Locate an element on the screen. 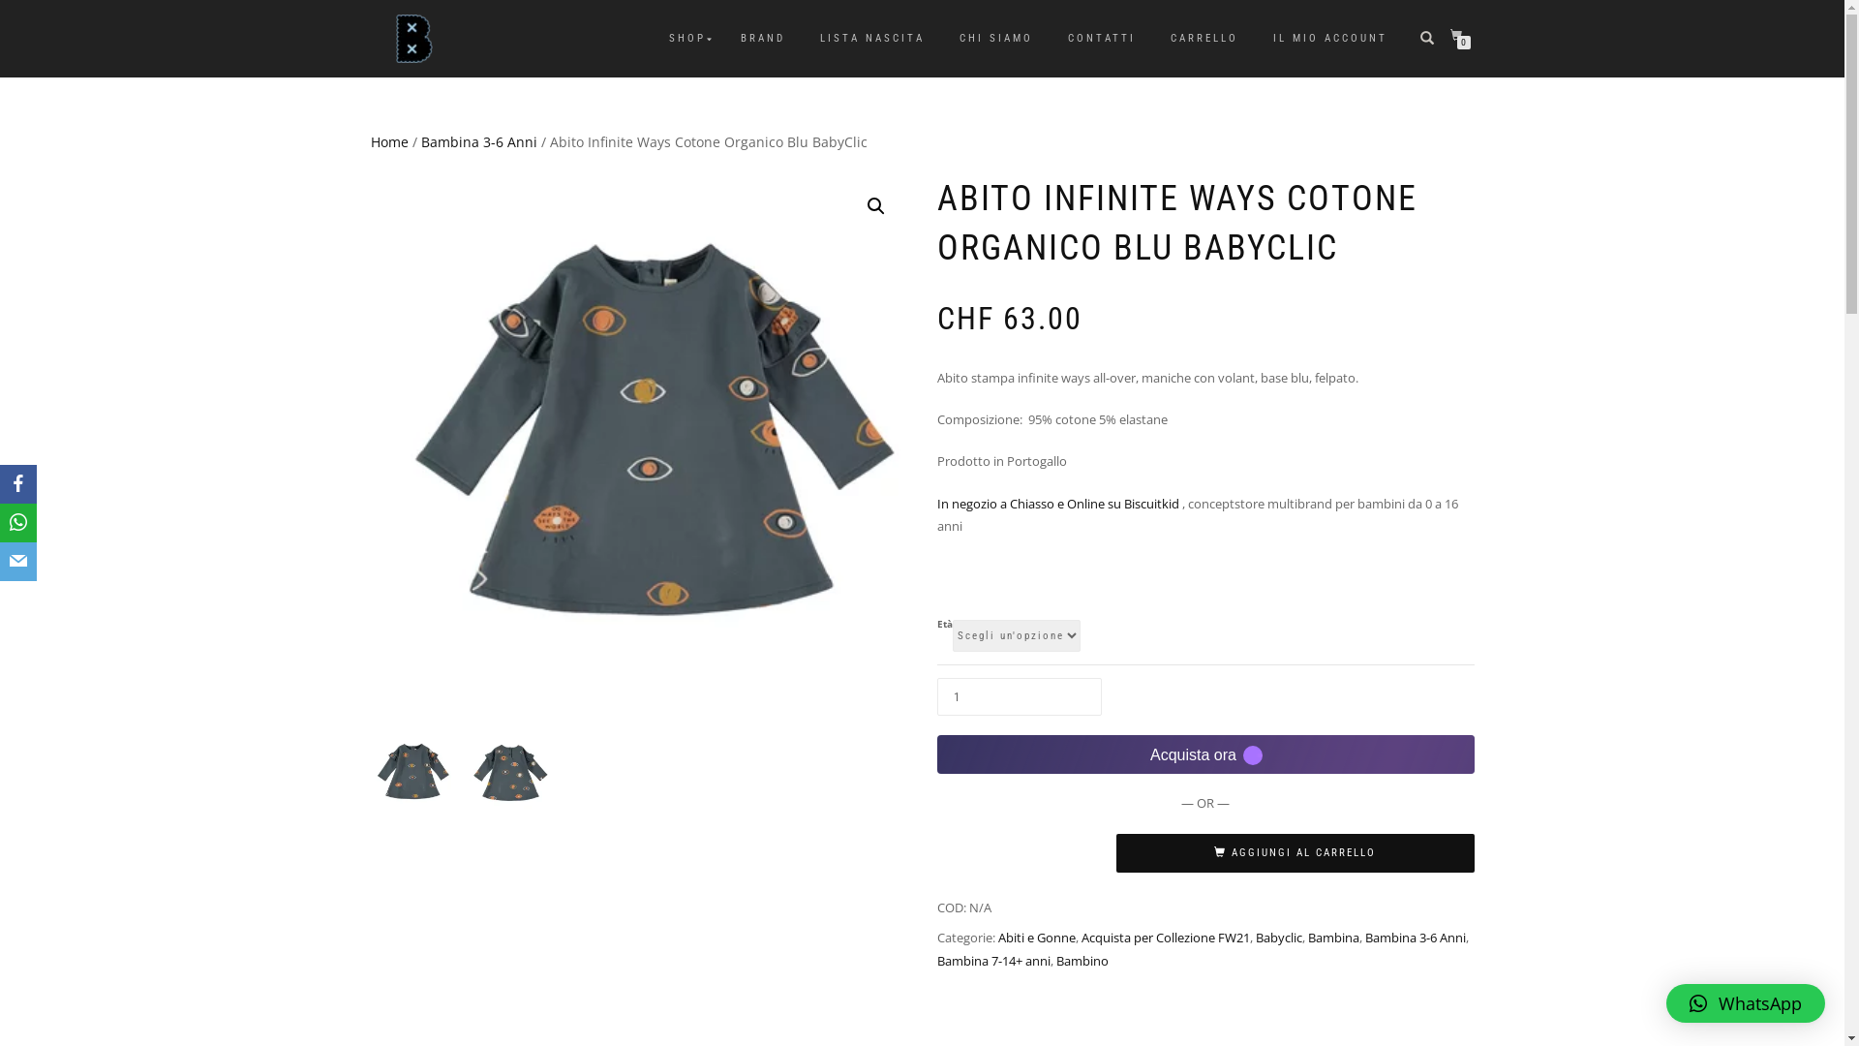  Home is located at coordinates (389, 141).